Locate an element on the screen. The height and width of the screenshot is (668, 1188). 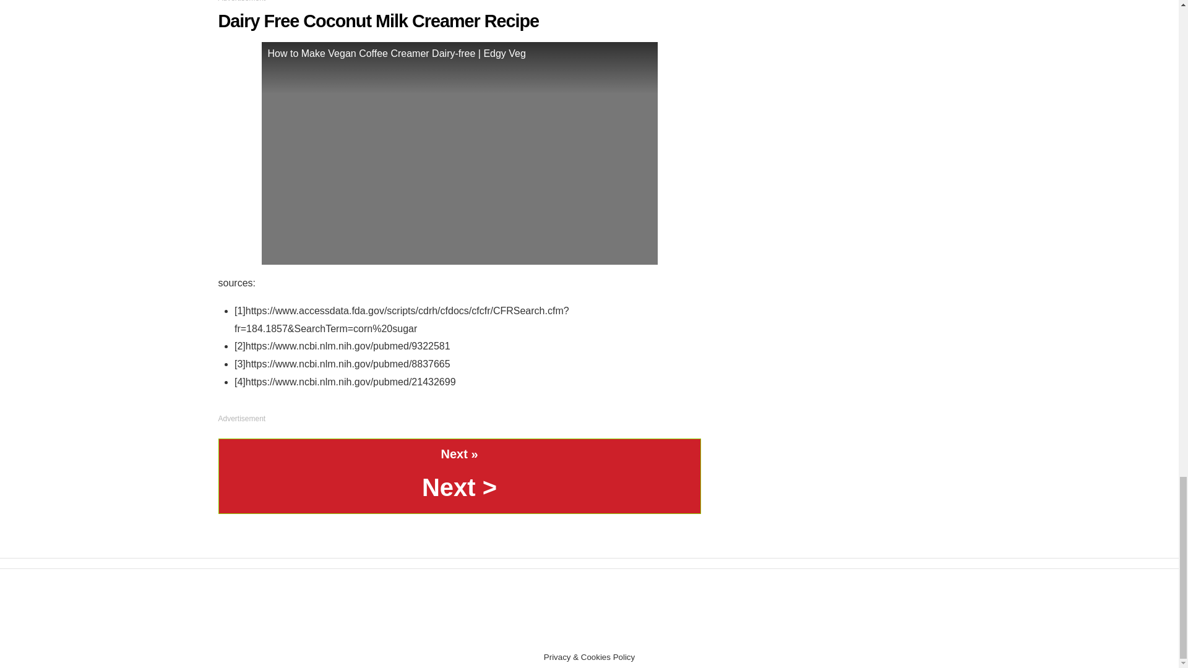
PRIVACY is located at coordinates (571, 633).